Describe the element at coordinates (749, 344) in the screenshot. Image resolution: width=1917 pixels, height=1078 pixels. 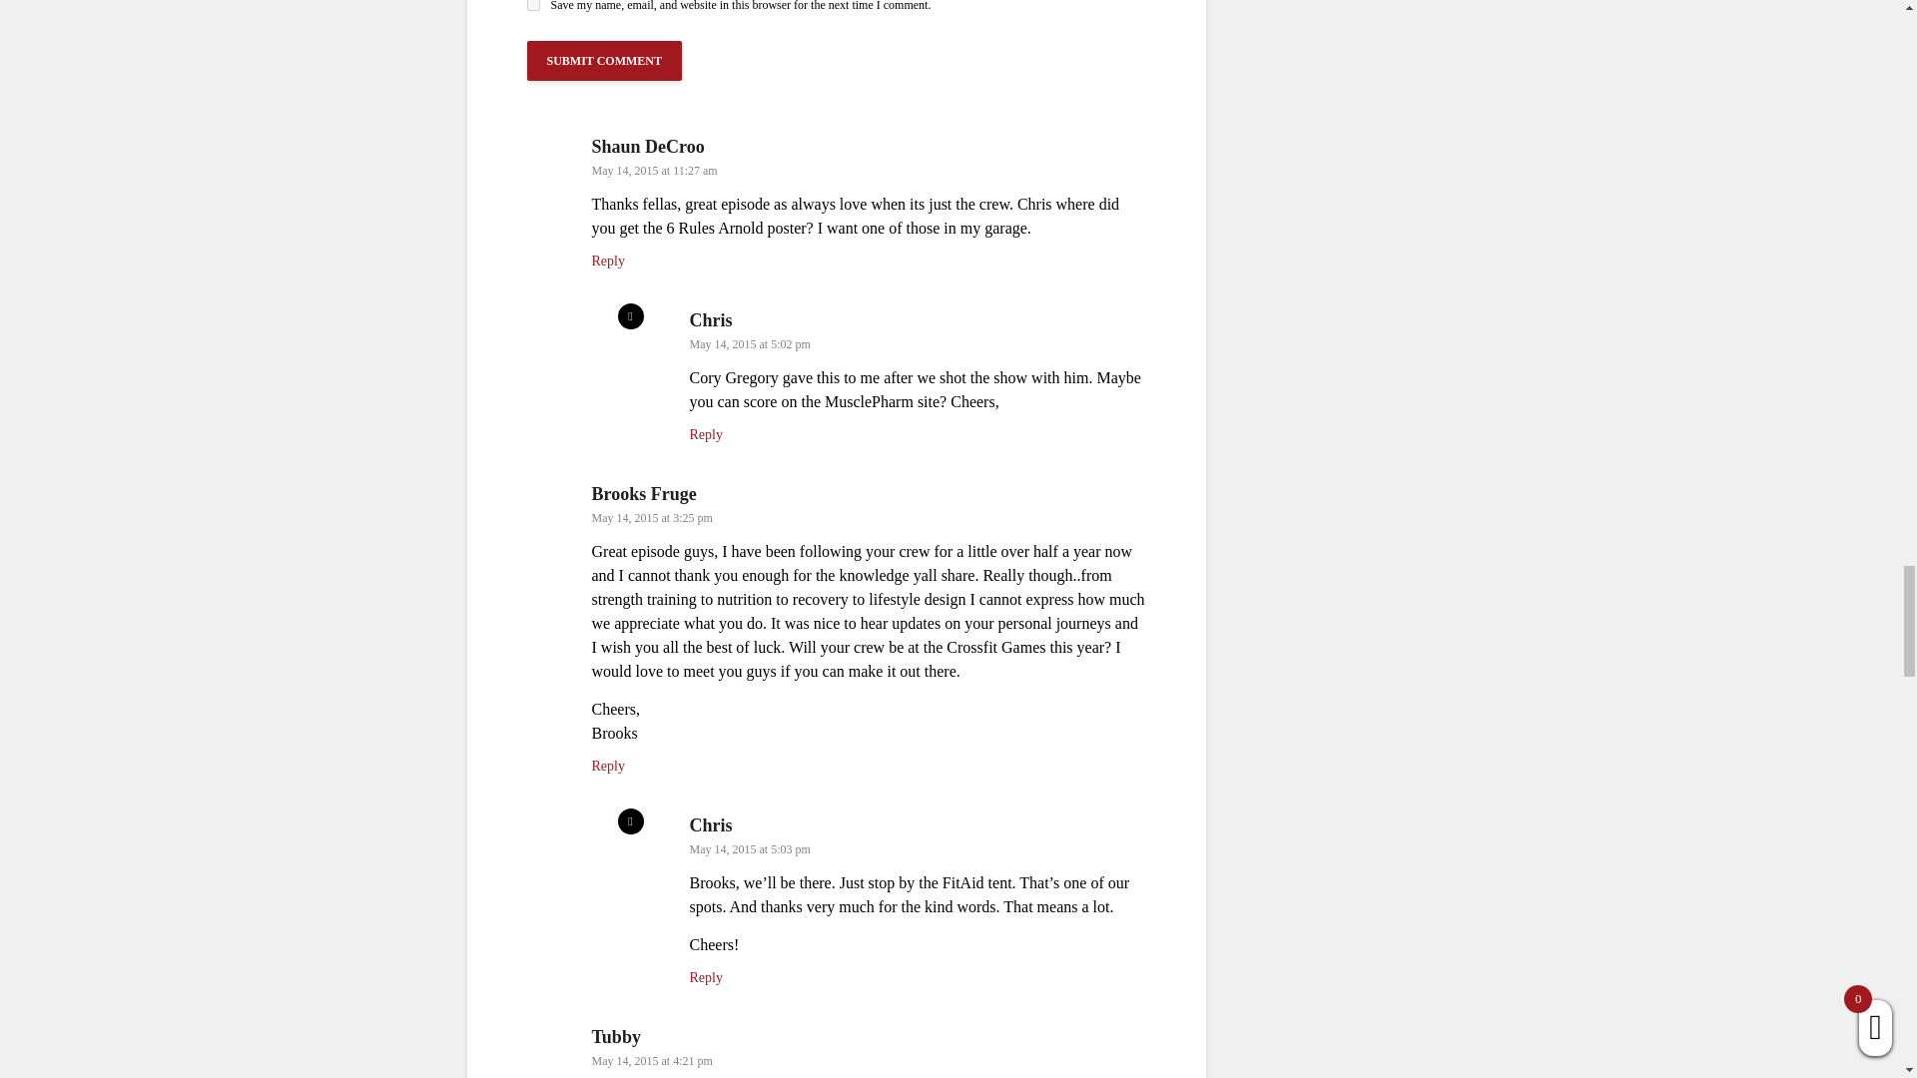
I see `May 14, 2015 at 5:02 pm` at that location.